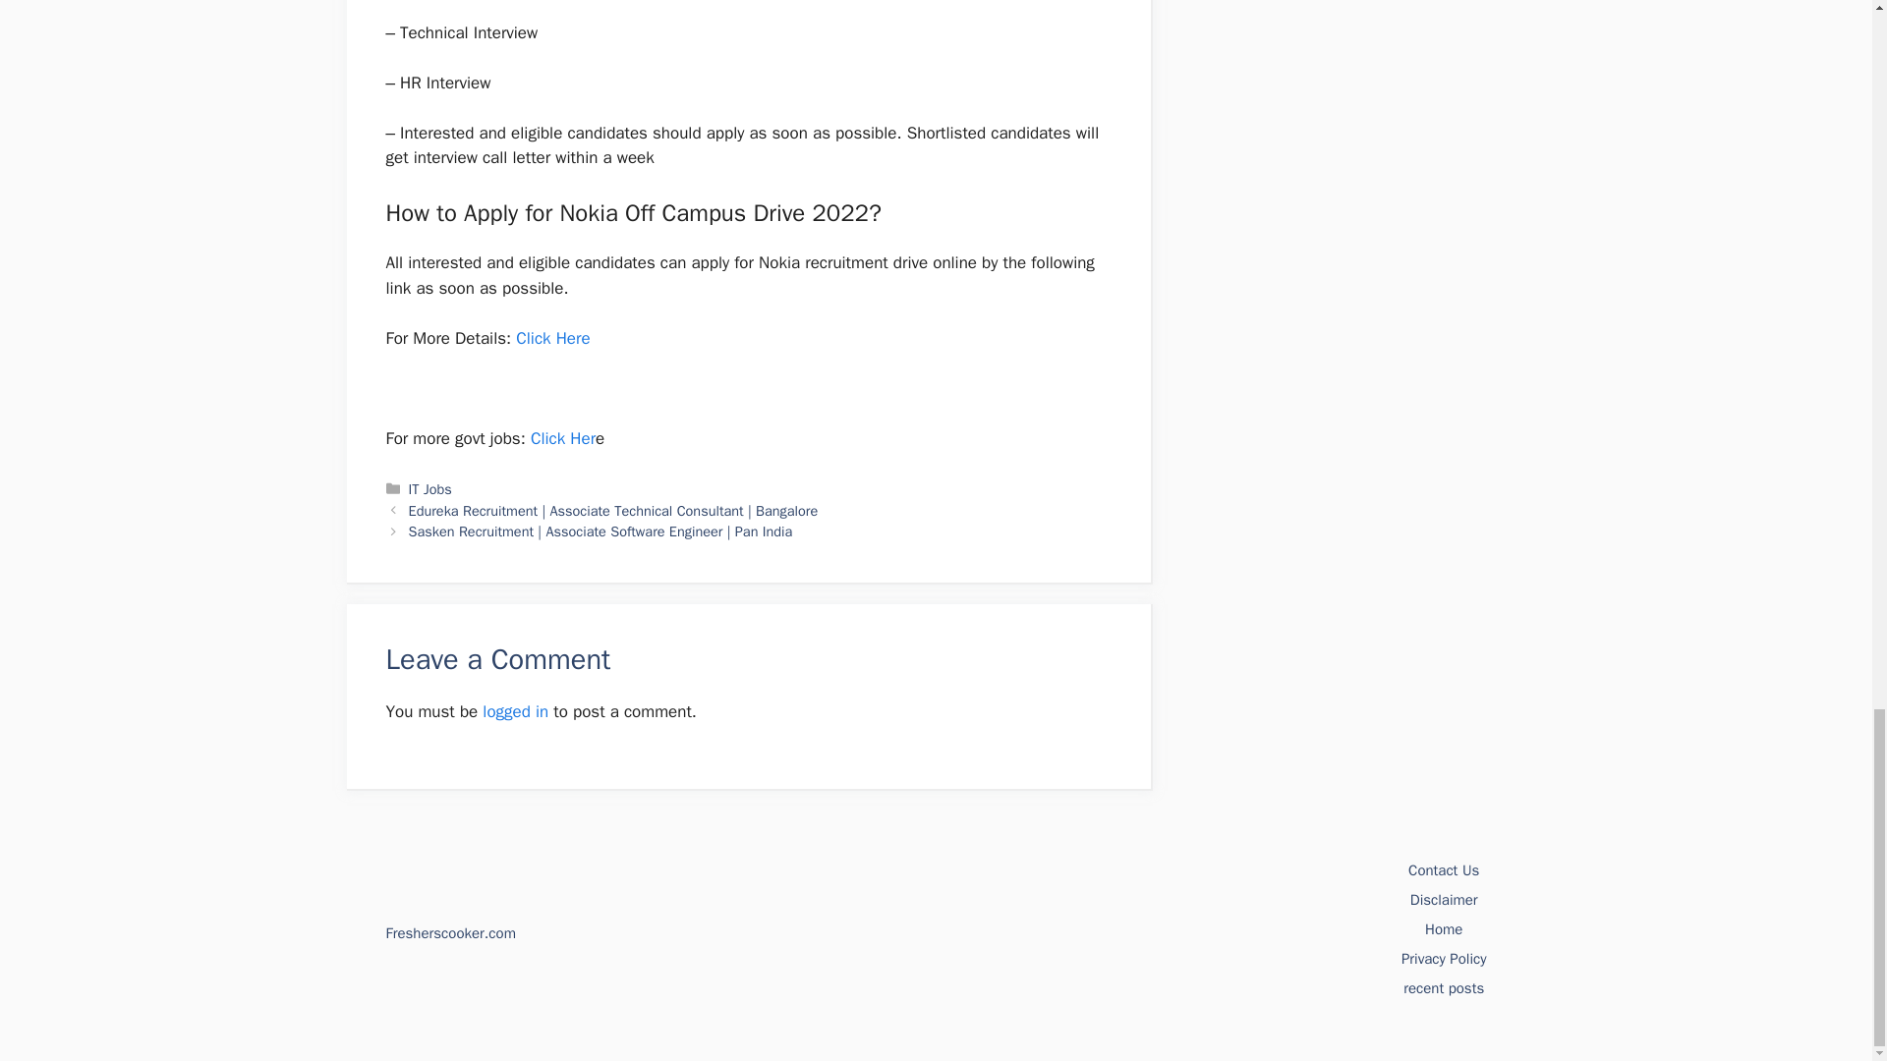 Image resolution: width=1887 pixels, height=1061 pixels. What do you see at coordinates (1443, 900) in the screenshot?
I see `Disclaimer` at bounding box center [1443, 900].